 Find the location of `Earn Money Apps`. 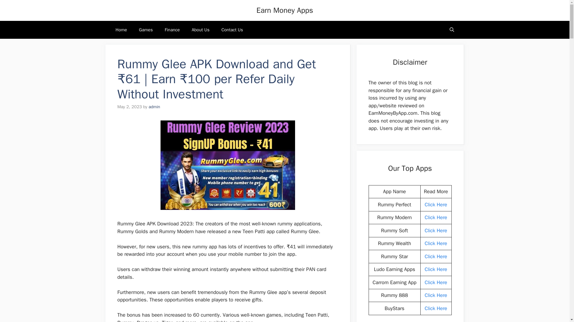

Earn Money Apps is located at coordinates (285, 10).